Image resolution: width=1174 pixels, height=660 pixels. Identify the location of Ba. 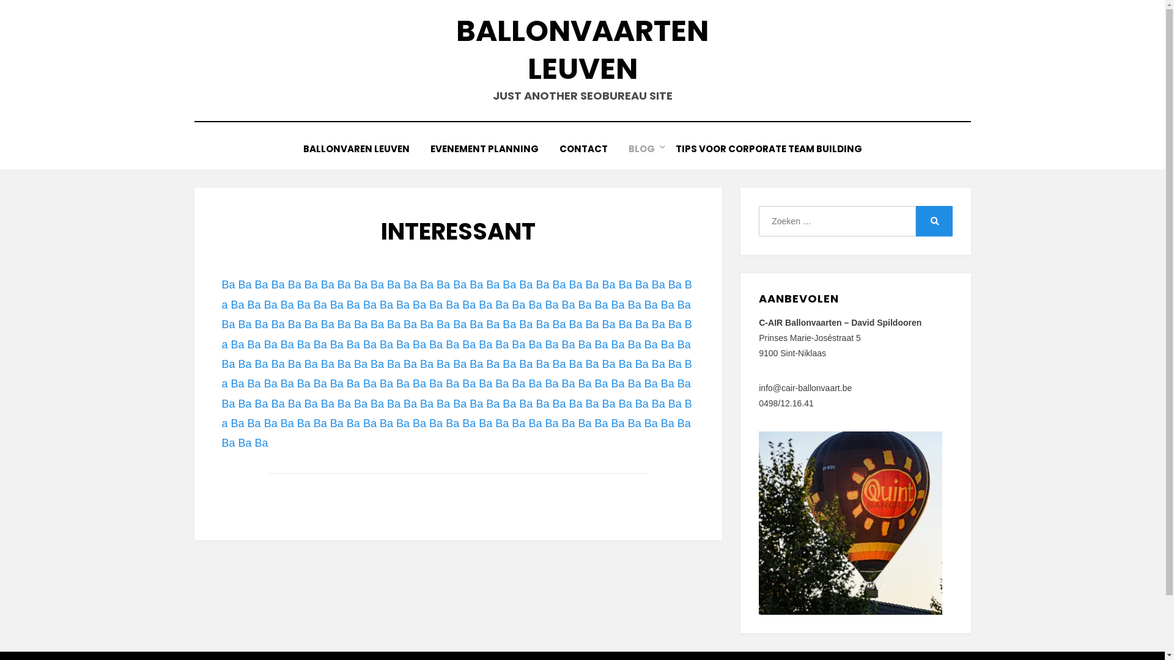
(344, 285).